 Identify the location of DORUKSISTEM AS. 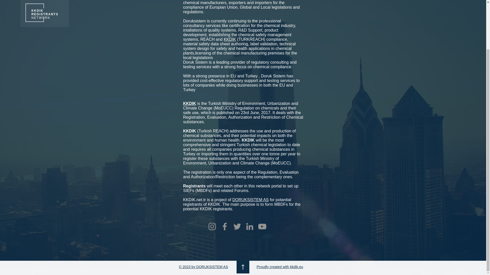
(250, 200).